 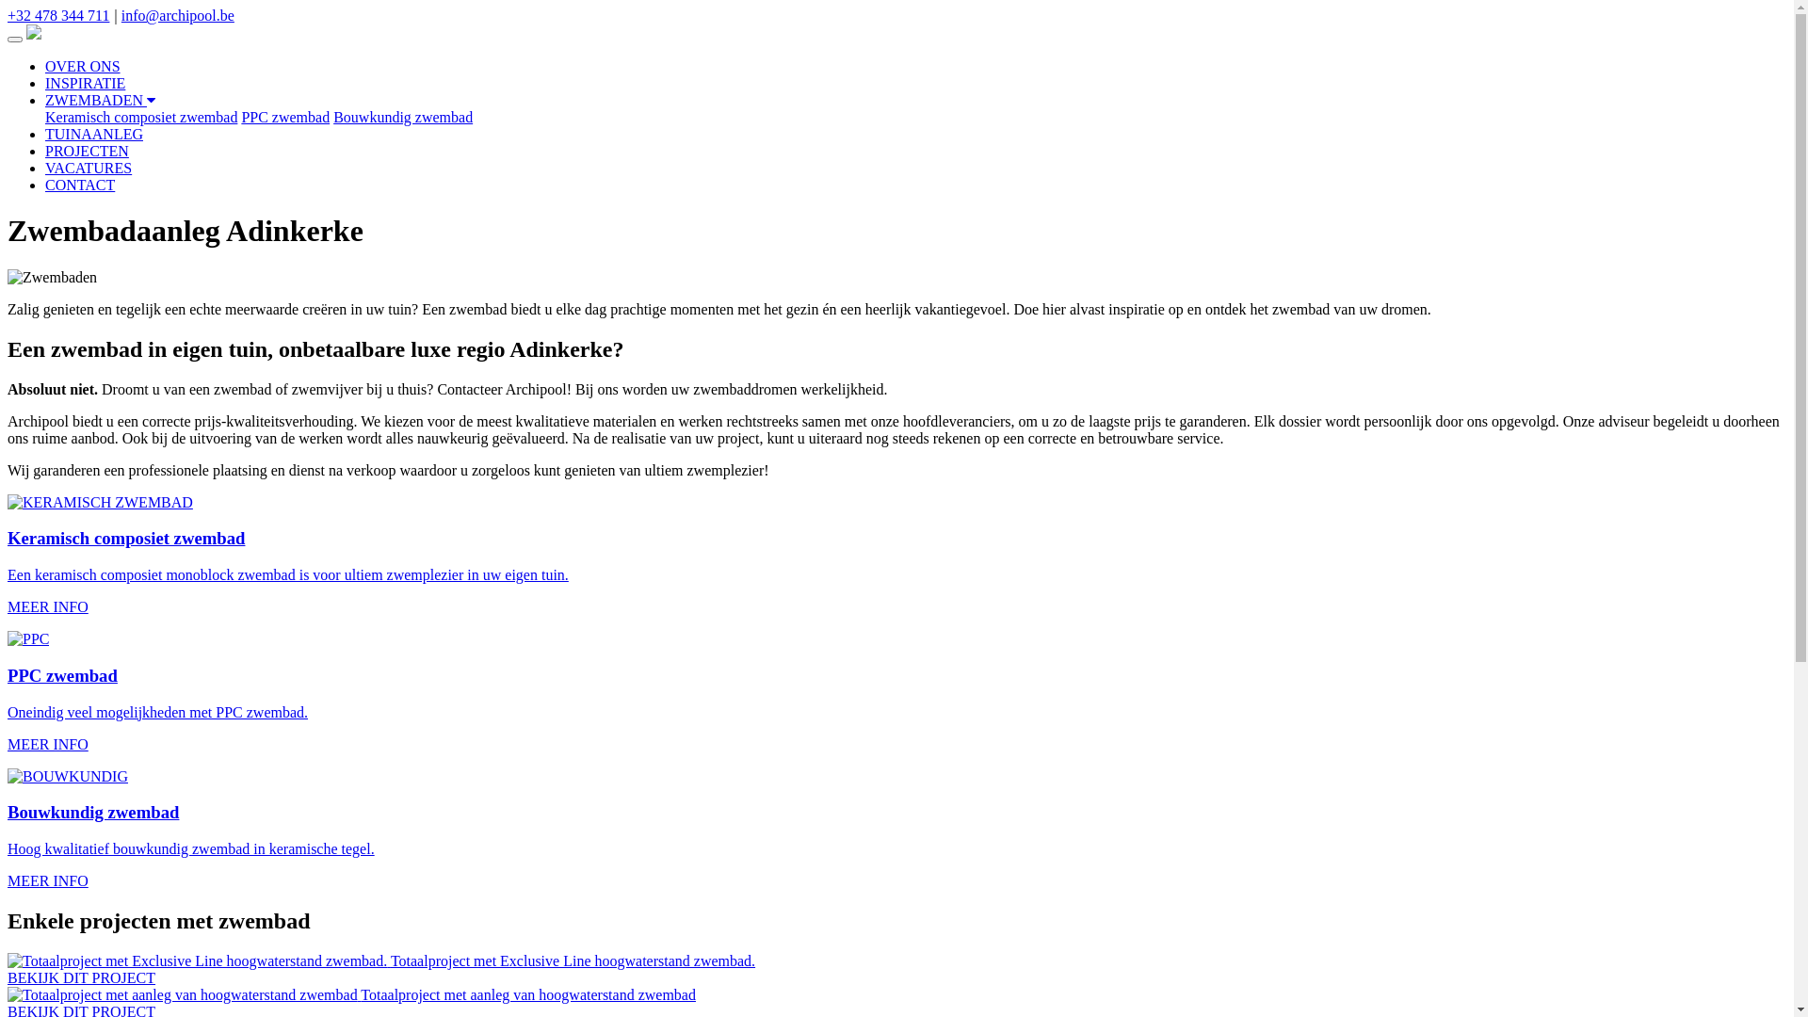 What do you see at coordinates (285, 117) in the screenshot?
I see `PPC zwembad` at bounding box center [285, 117].